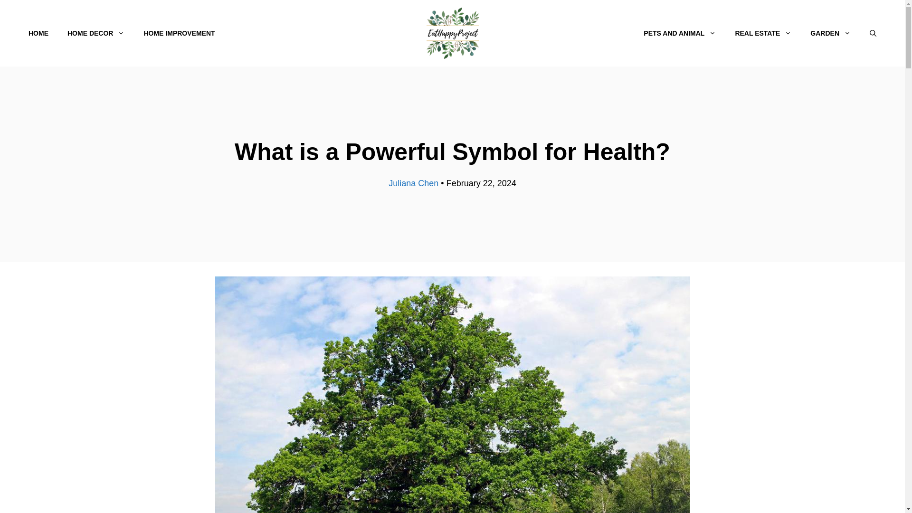 Image resolution: width=912 pixels, height=513 pixels. Describe the element at coordinates (38, 33) in the screenshot. I see `HOME` at that location.